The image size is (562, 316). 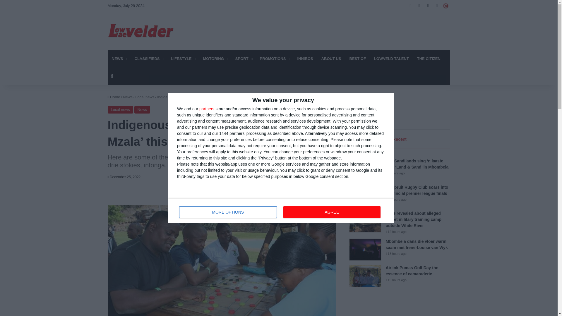 I want to click on AGREE, so click(x=250, y=193).